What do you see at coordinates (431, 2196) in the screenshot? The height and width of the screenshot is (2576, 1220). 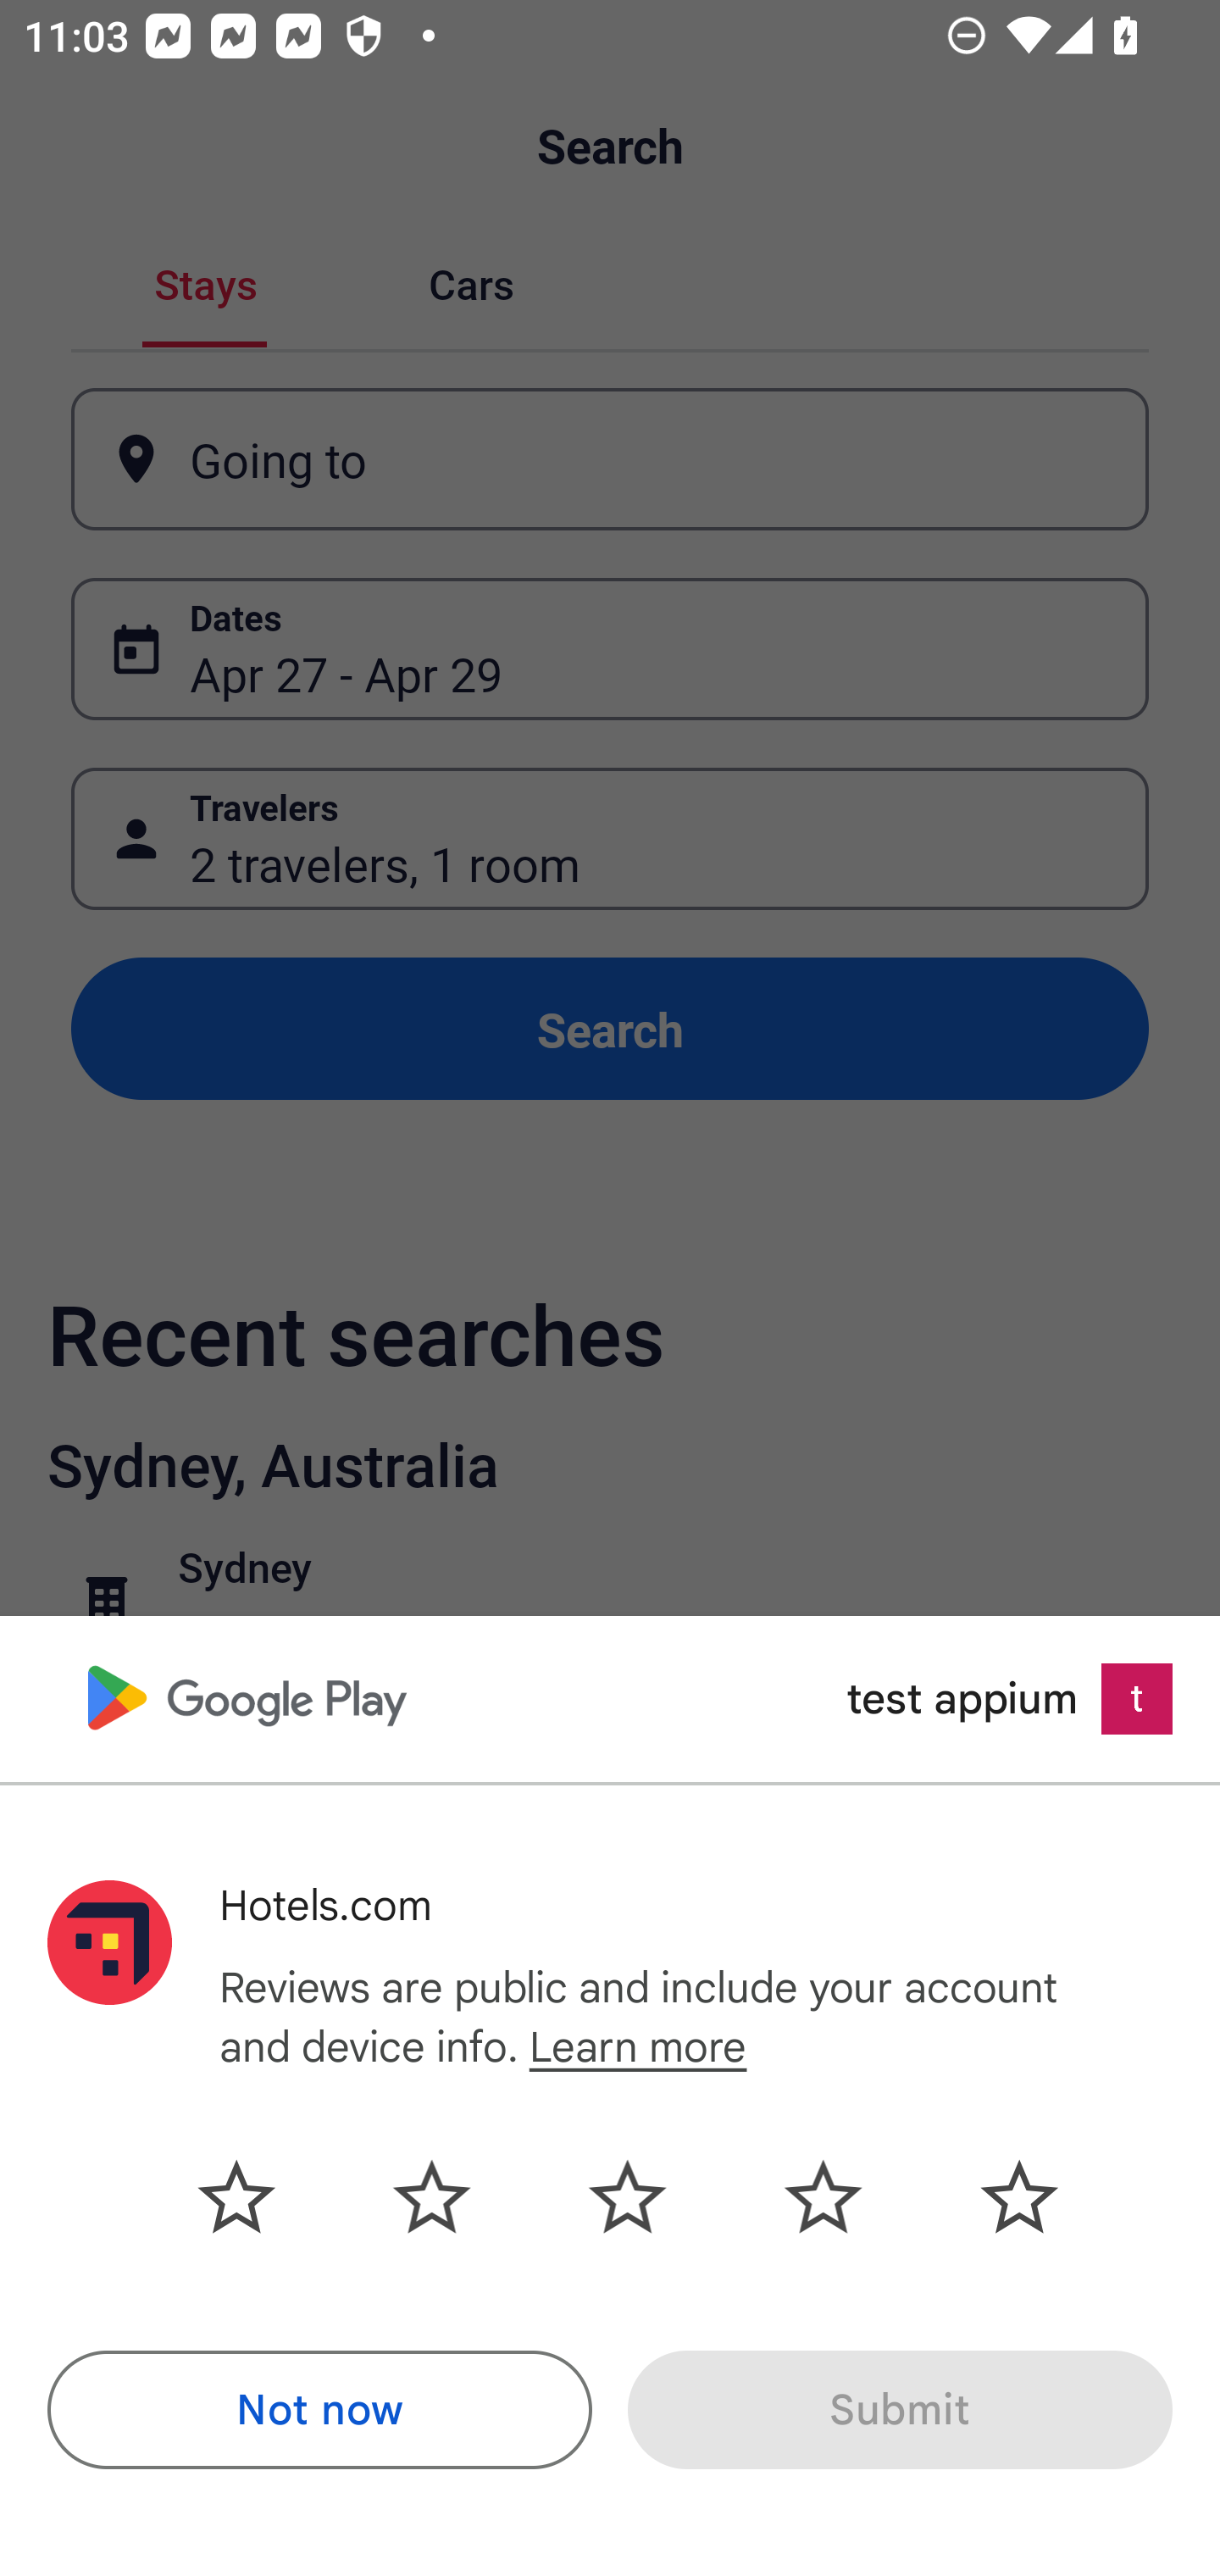 I see `Second star unselected` at bounding box center [431, 2196].